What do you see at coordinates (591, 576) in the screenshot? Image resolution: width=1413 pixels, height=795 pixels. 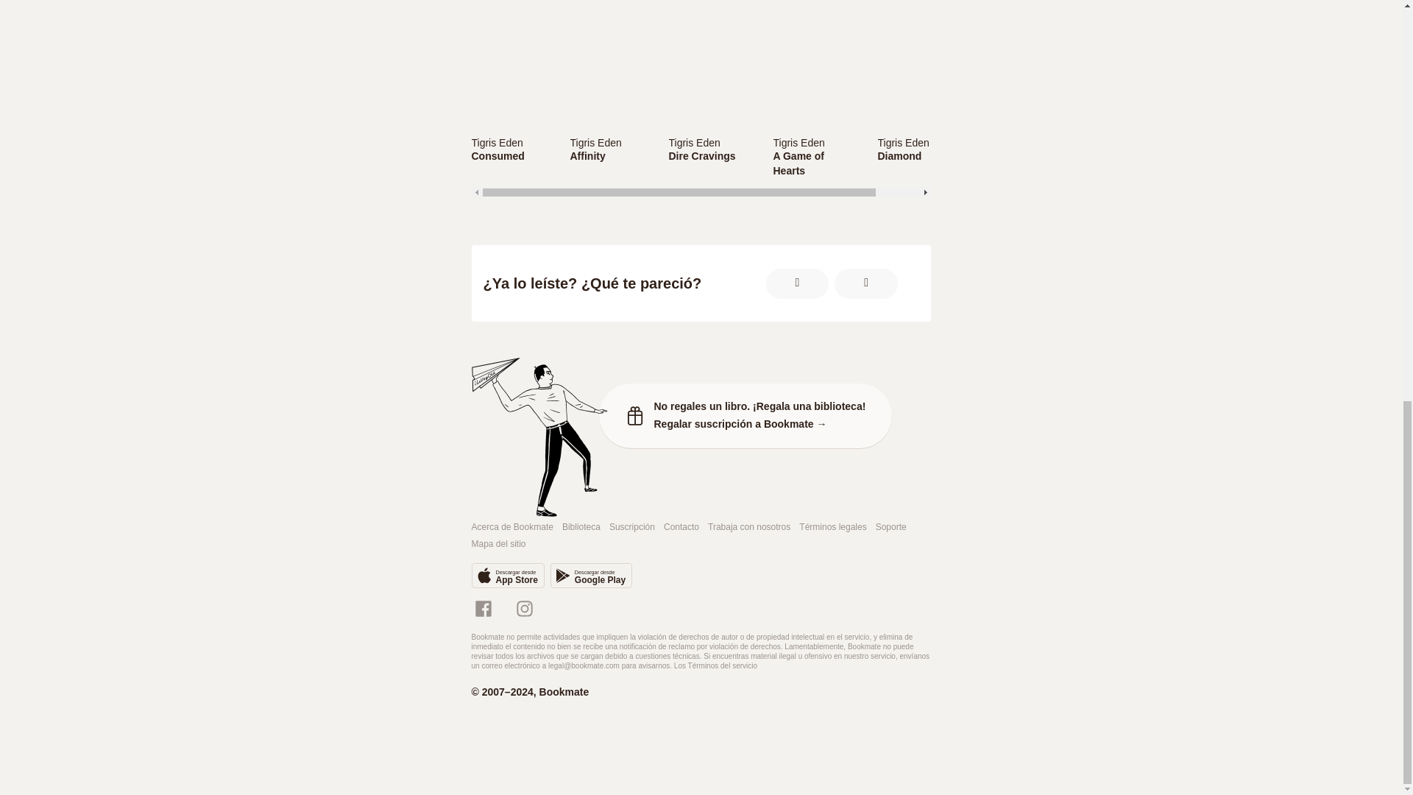 I see `Diamond` at bounding box center [591, 576].